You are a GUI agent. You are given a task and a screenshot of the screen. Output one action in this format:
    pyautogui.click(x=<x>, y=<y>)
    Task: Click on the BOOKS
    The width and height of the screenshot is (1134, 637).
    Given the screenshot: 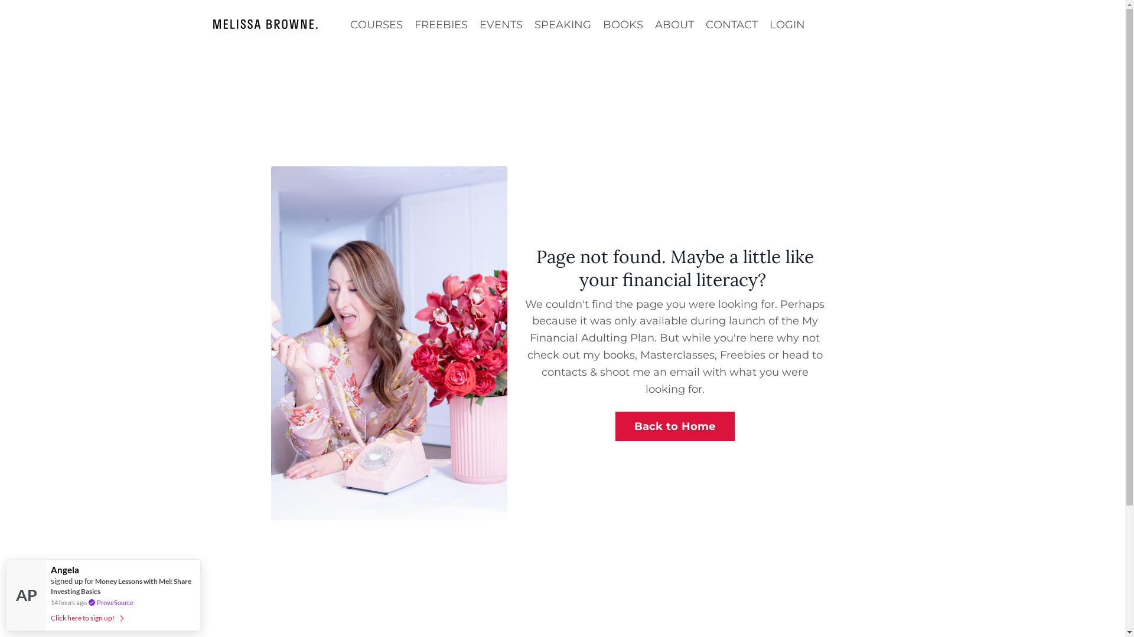 What is the action you would take?
    pyautogui.click(x=623, y=25)
    